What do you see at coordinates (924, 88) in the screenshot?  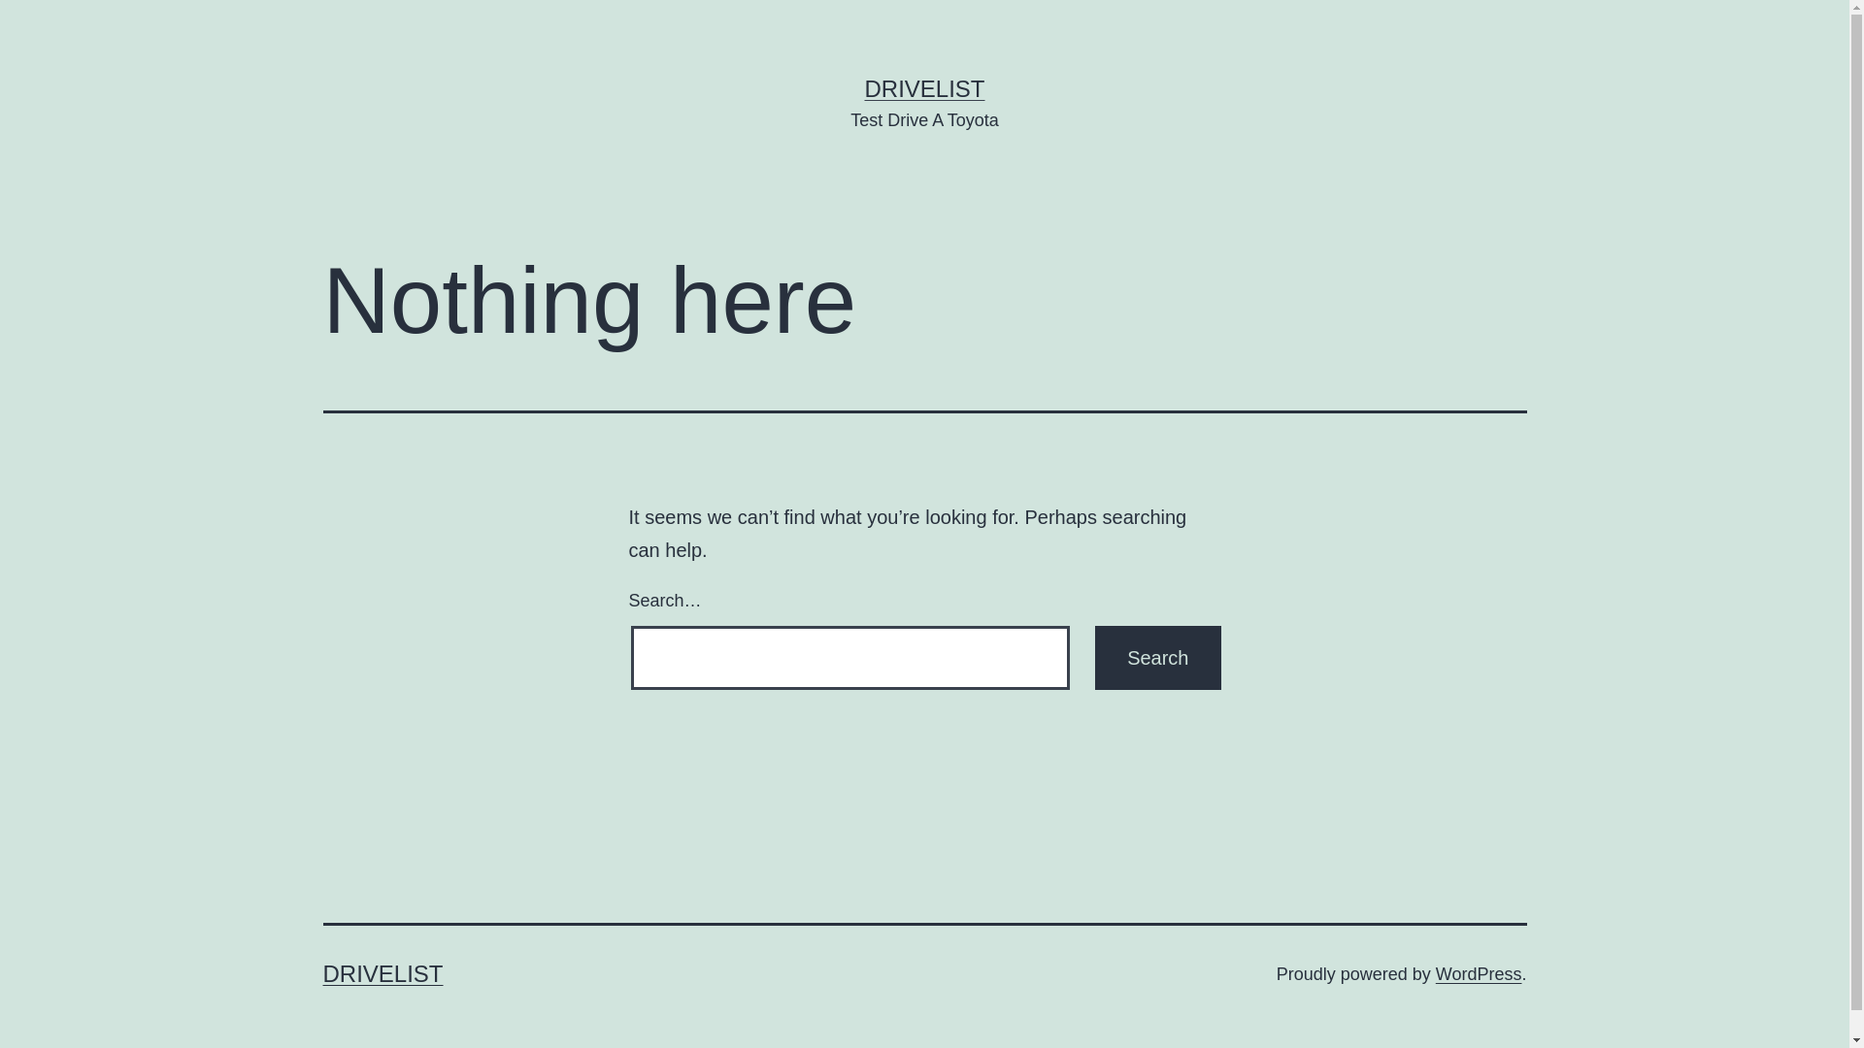 I see `DRIVELIST` at bounding box center [924, 88].